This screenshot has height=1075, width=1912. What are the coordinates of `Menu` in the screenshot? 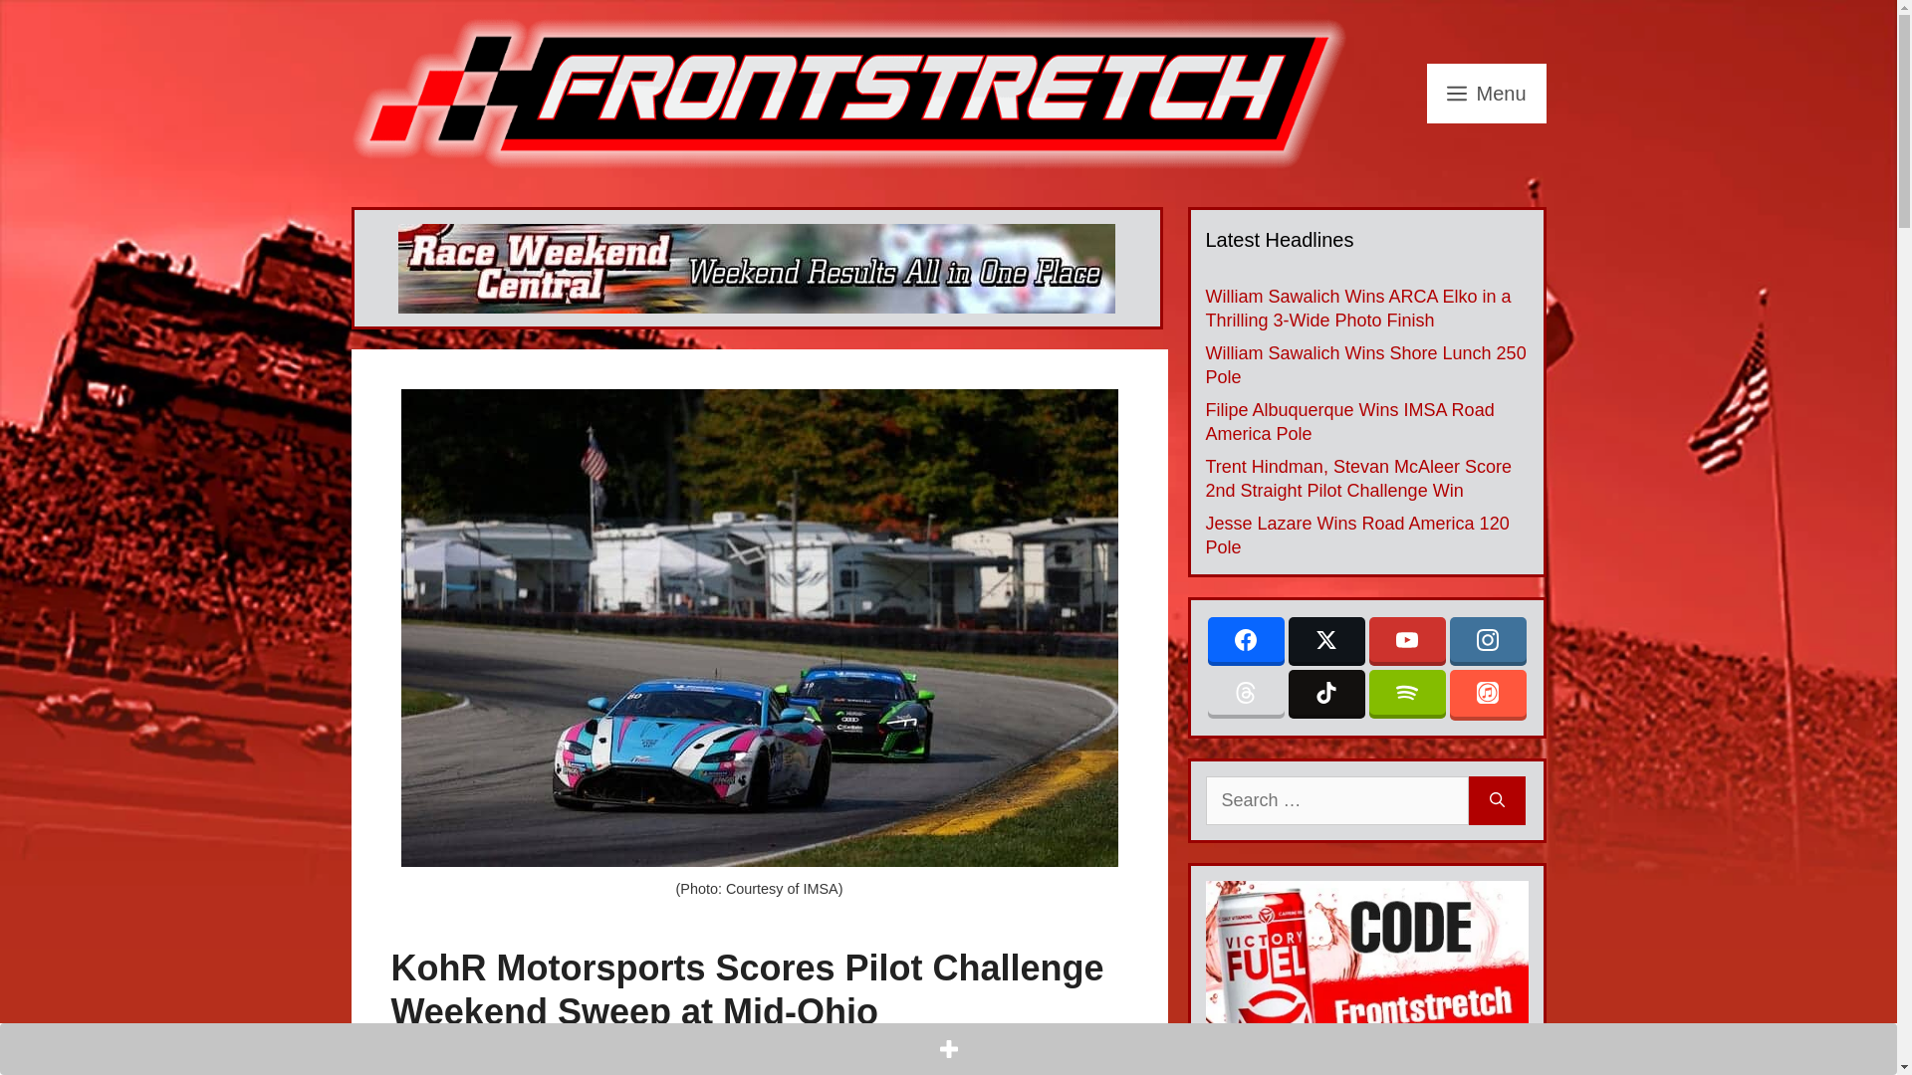 It's located at (1486, 94).